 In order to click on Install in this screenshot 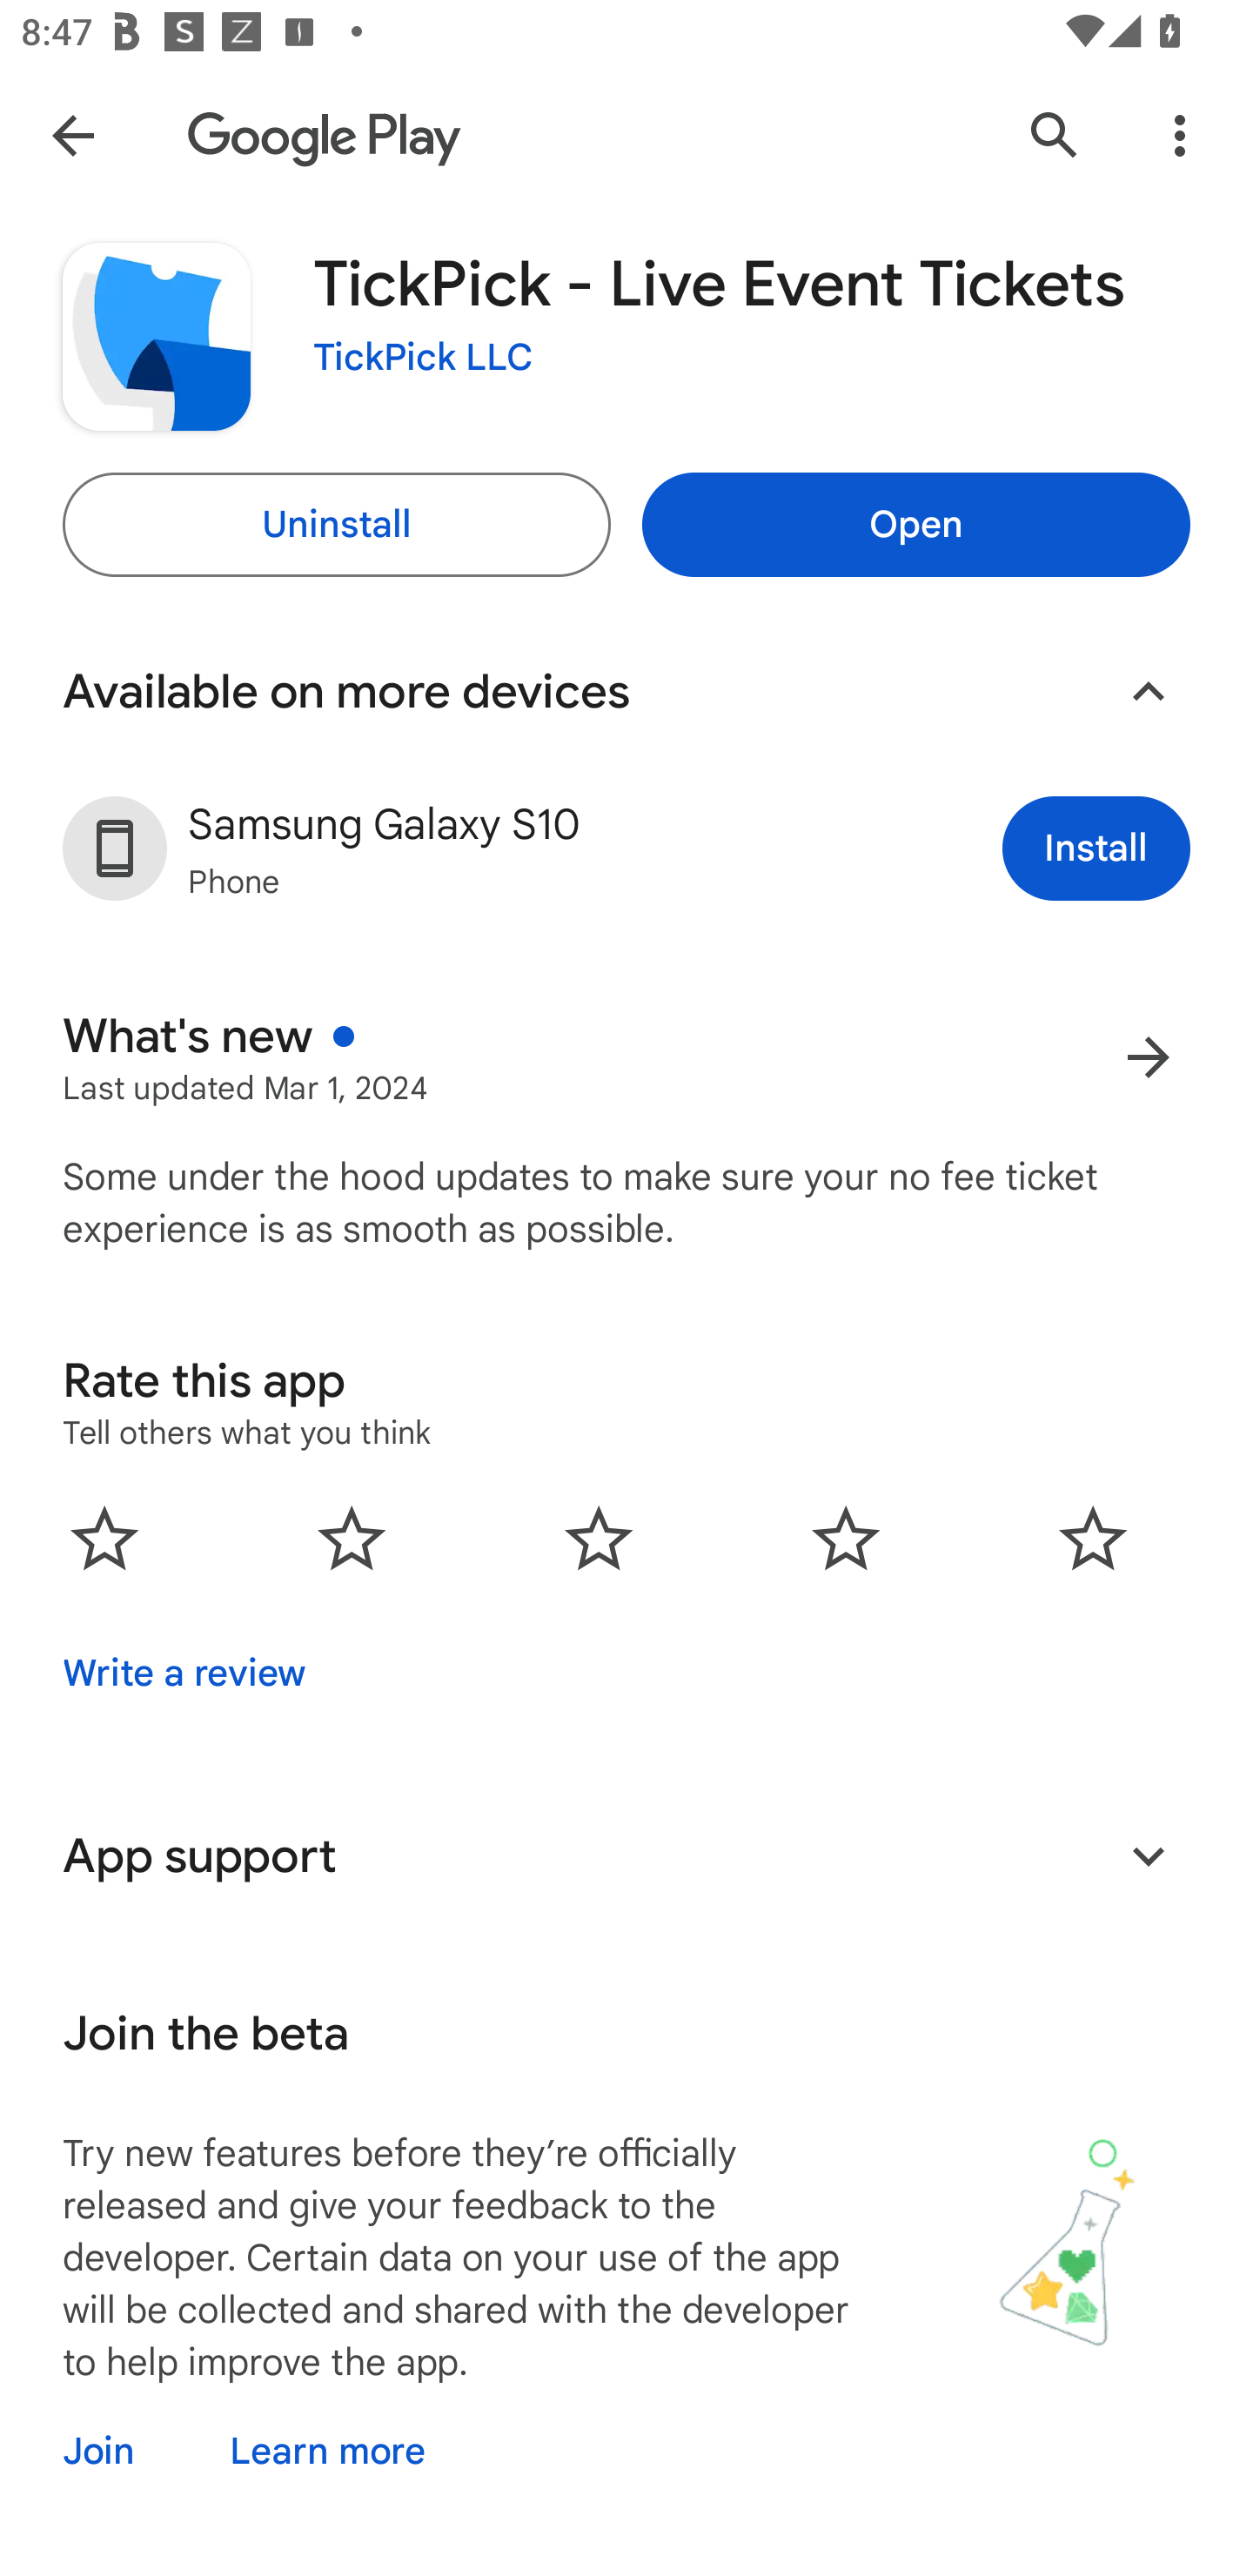, I will do `click(1096, 848)`.